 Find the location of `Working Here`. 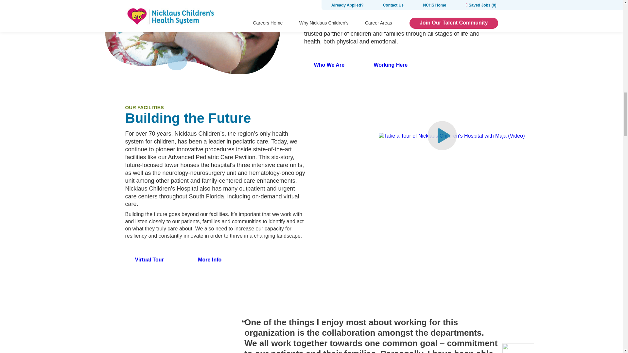

Working Here is located at coordinates (391, 65).